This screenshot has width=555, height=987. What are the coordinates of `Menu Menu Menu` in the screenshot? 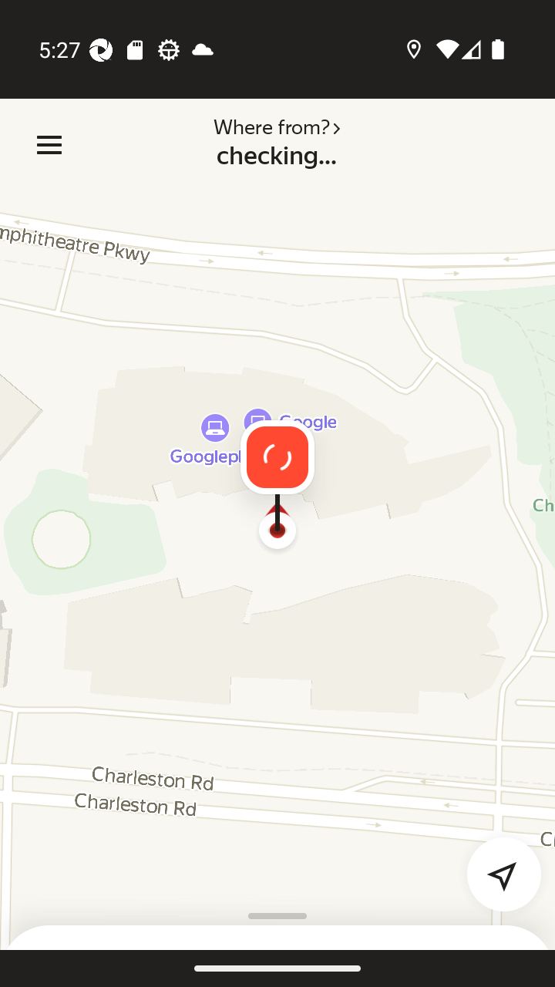 It's located at (49, 145).